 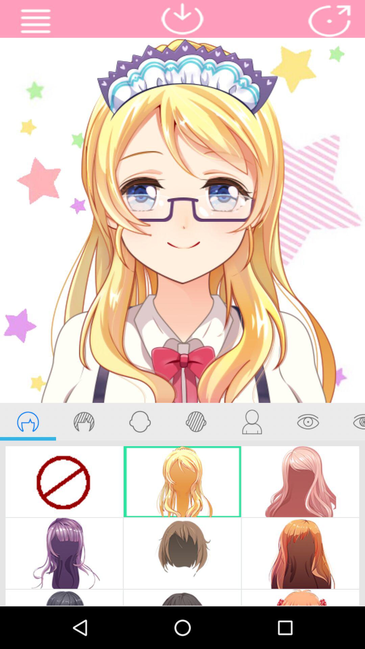 What do you see at coordinates (28, 422) in the screenshot?
I see `hair styles` at bounding box center [28, 422].